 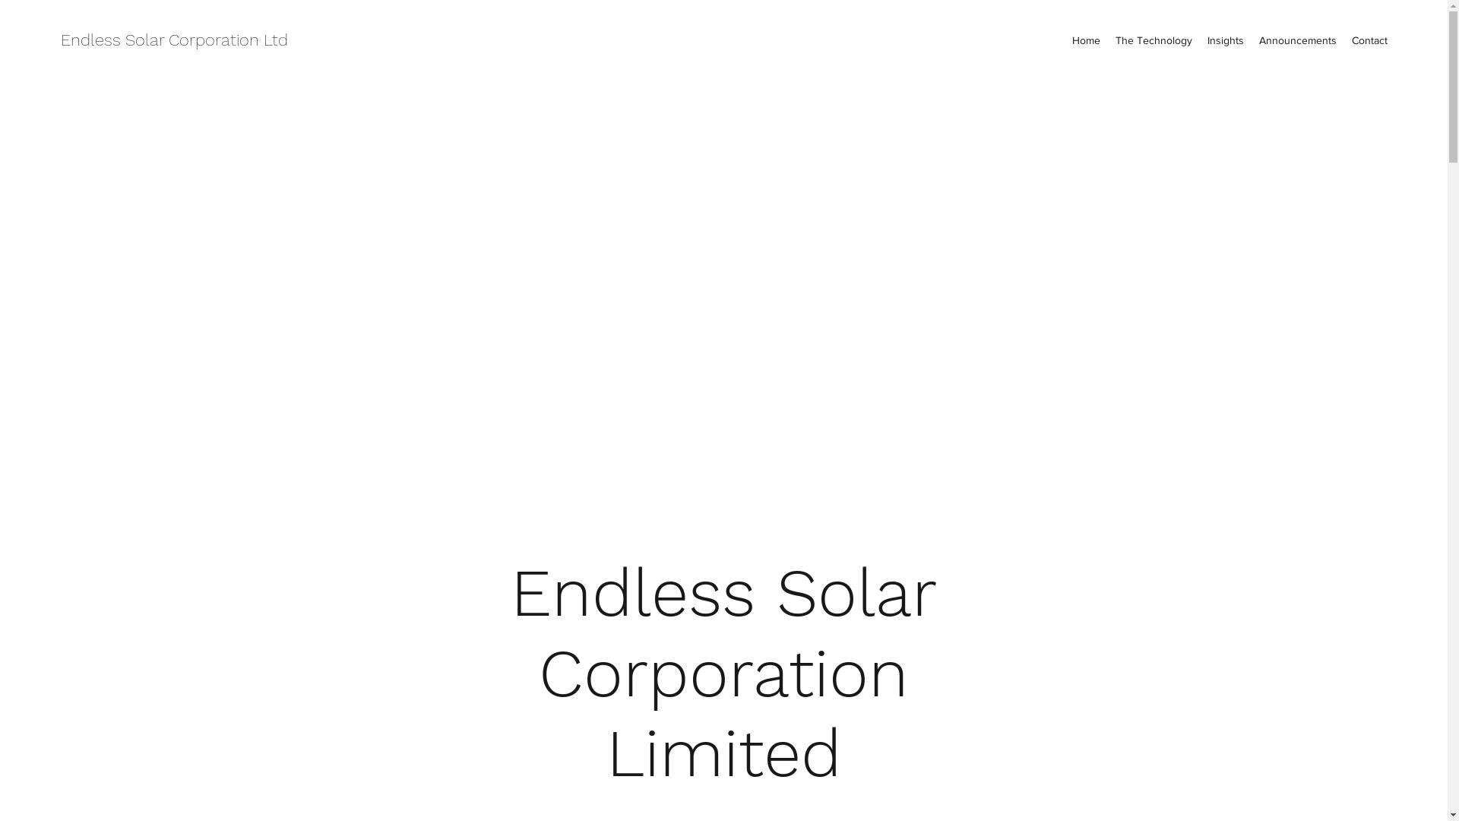 What do you see at coordinates (175, 40) in the screenshot?
I see `Endless Solar Corporation Ltd` at bounding box center [175, 40].